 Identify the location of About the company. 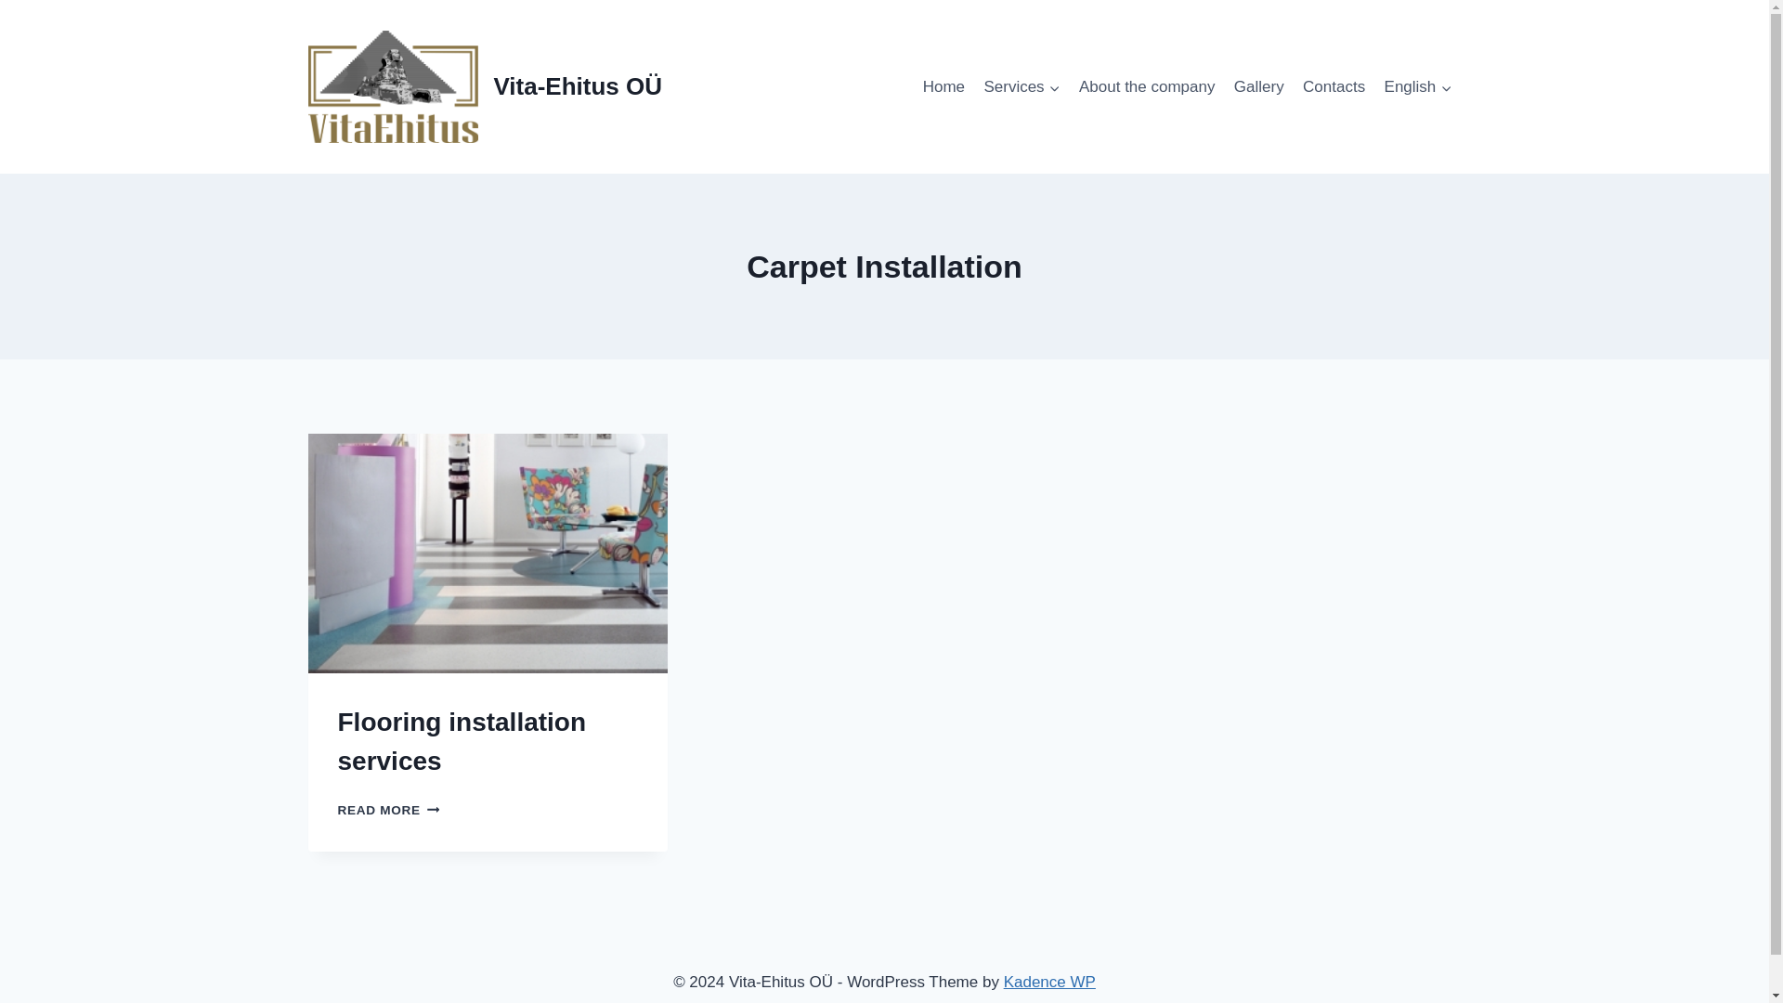
(944, 87).